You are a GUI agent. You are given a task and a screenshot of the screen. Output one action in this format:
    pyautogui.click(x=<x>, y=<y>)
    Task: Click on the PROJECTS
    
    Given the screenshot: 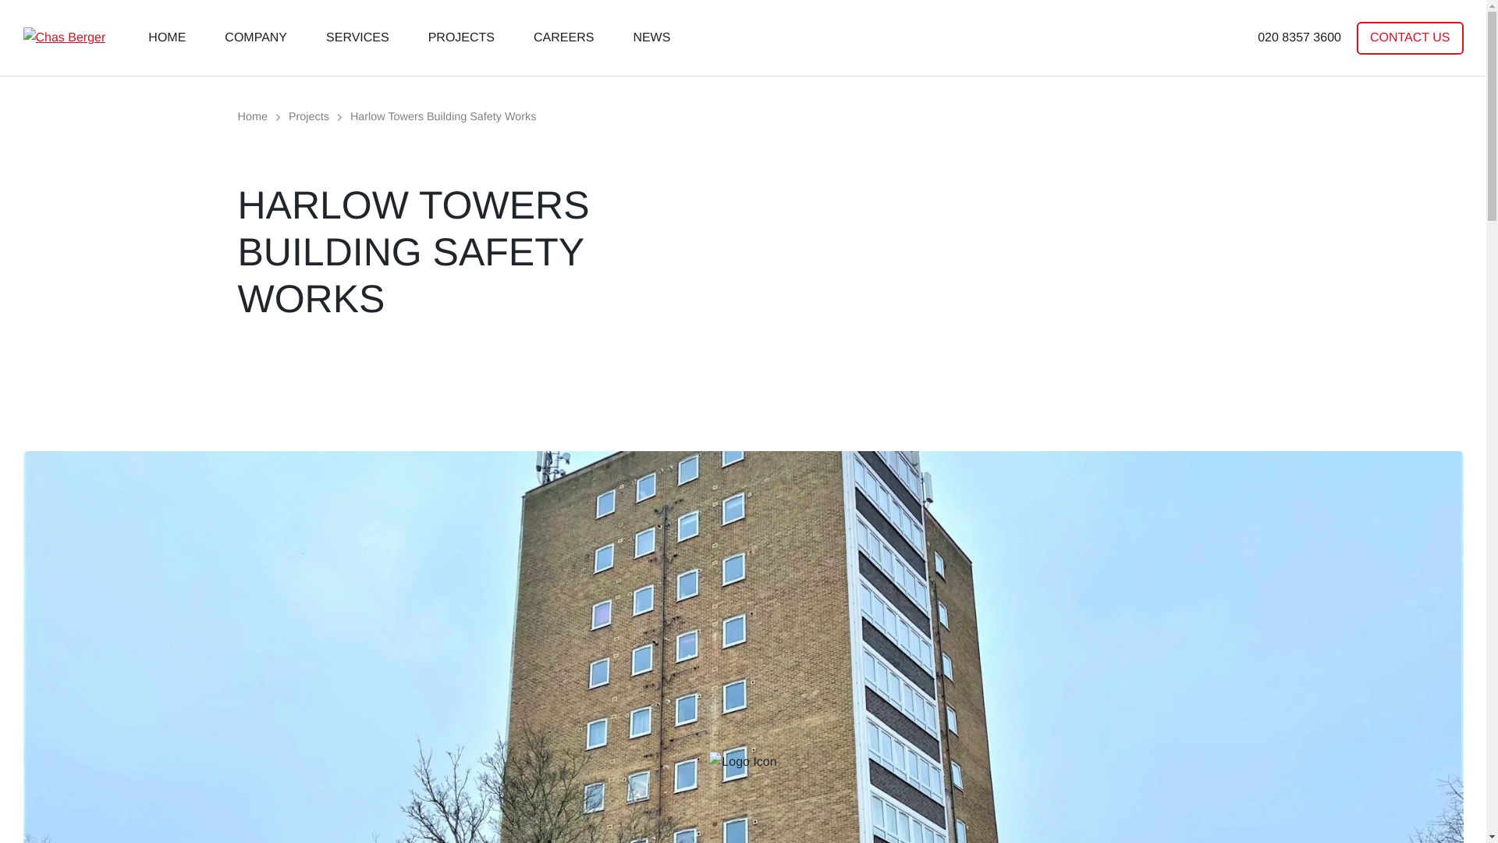 What is the action you would take?
    pyautogui.click(x=461, y=37)
    